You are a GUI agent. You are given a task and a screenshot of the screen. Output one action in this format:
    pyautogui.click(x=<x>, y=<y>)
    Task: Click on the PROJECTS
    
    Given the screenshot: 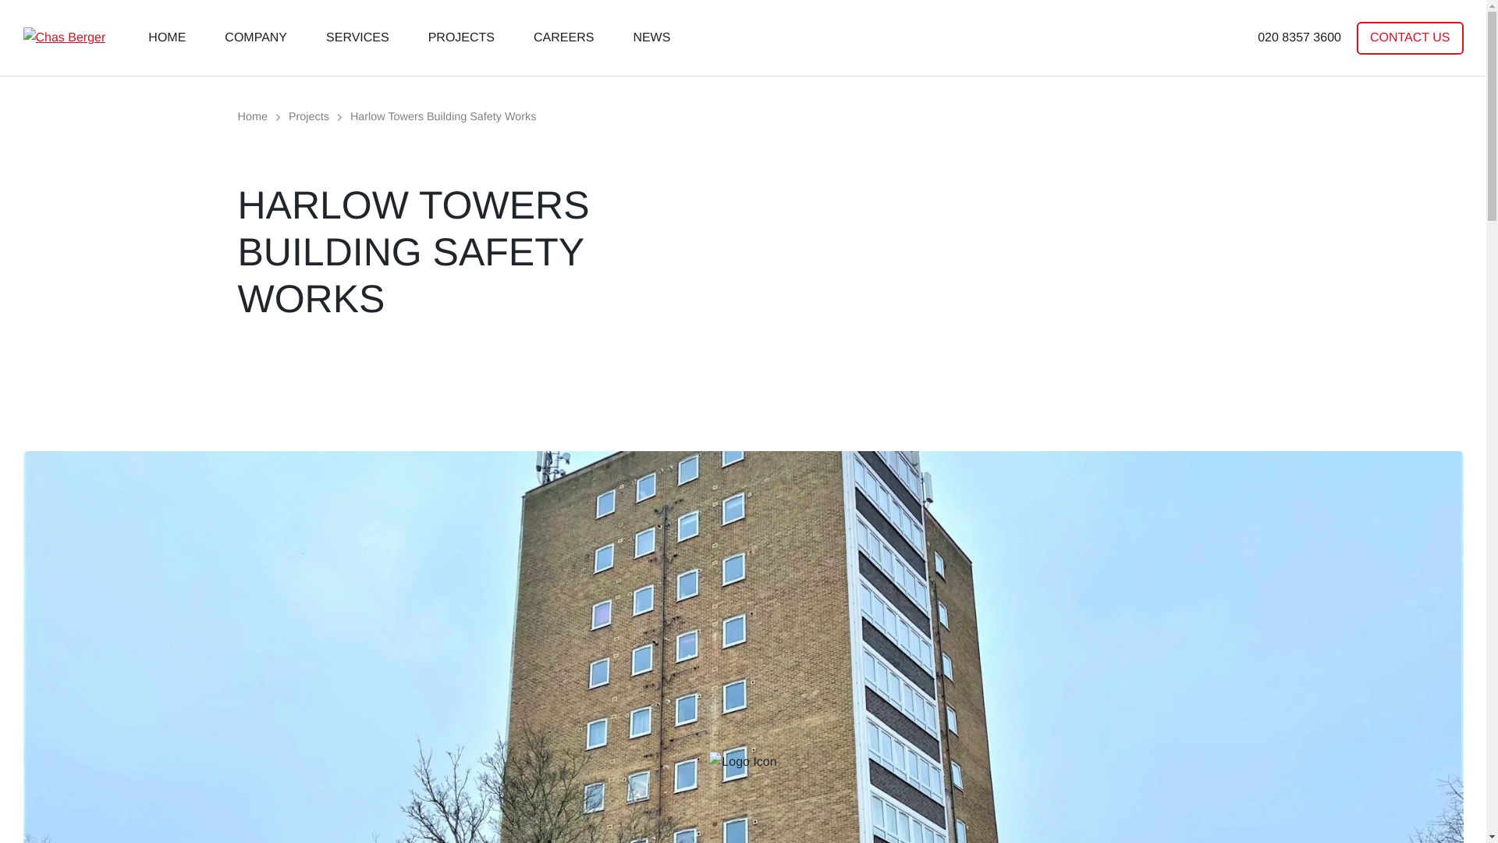 What is the action you would take?
    pyautogui.click(x=461, y=37)
    